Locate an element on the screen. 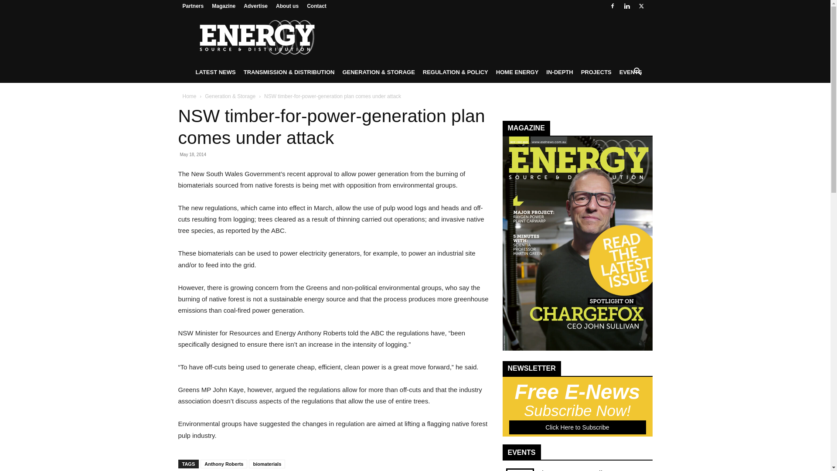 The width and height of the screenshot is (837, 471). Twitter is located at coordinates (641, 6).